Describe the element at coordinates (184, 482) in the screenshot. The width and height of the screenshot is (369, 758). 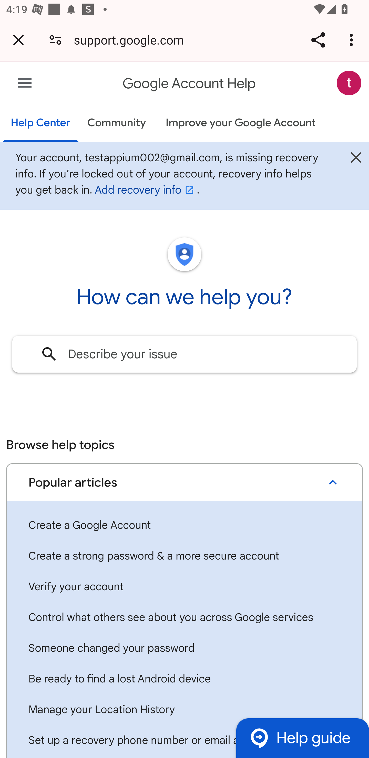
I see `Popular articles, Expanded list with 11 items` at that location.